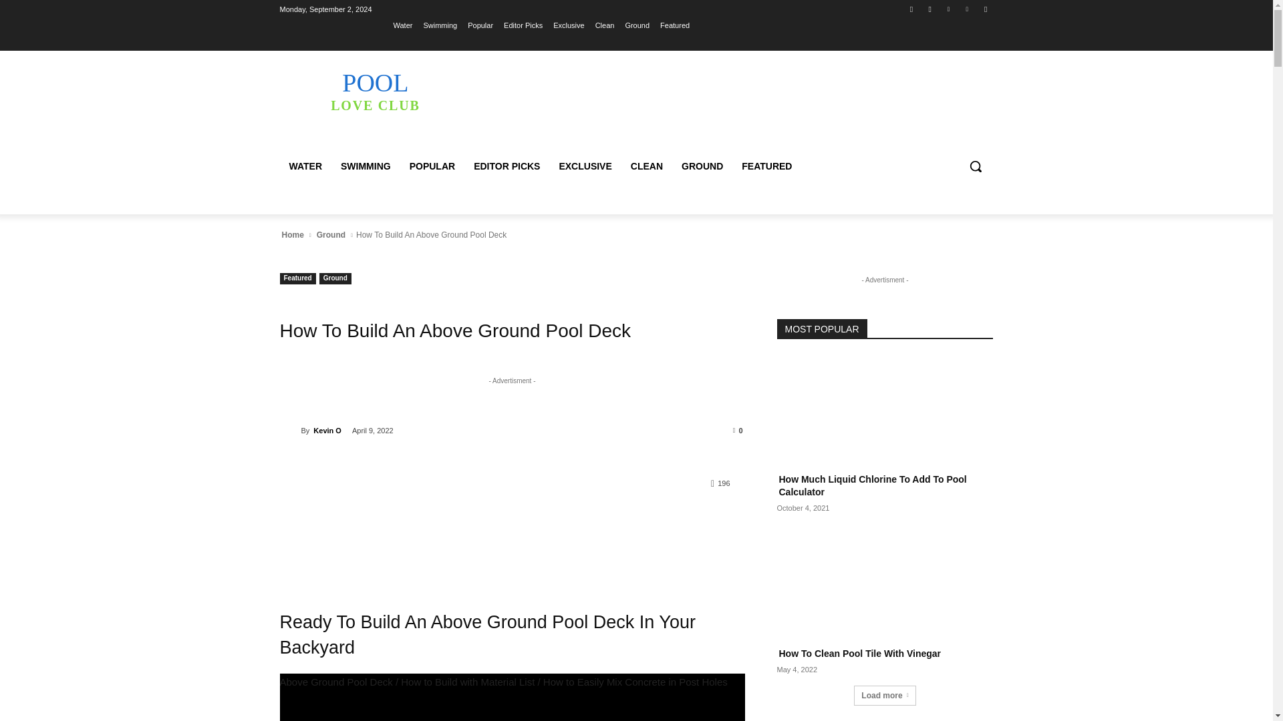  Describe the element at coordinates (507, 166) in the screenshot. I see `EDITOR PICKS` at that location.